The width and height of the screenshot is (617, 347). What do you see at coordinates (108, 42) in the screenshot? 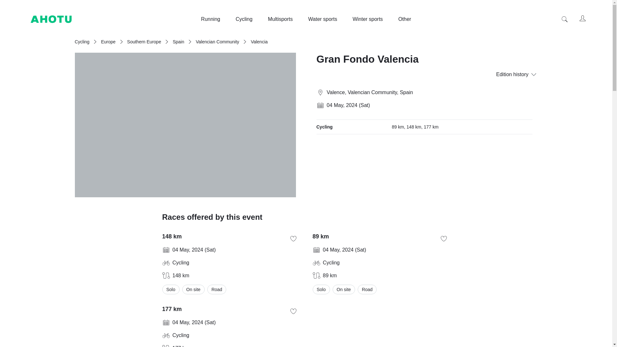
I see `Europe` at bounding box center [108, 42].